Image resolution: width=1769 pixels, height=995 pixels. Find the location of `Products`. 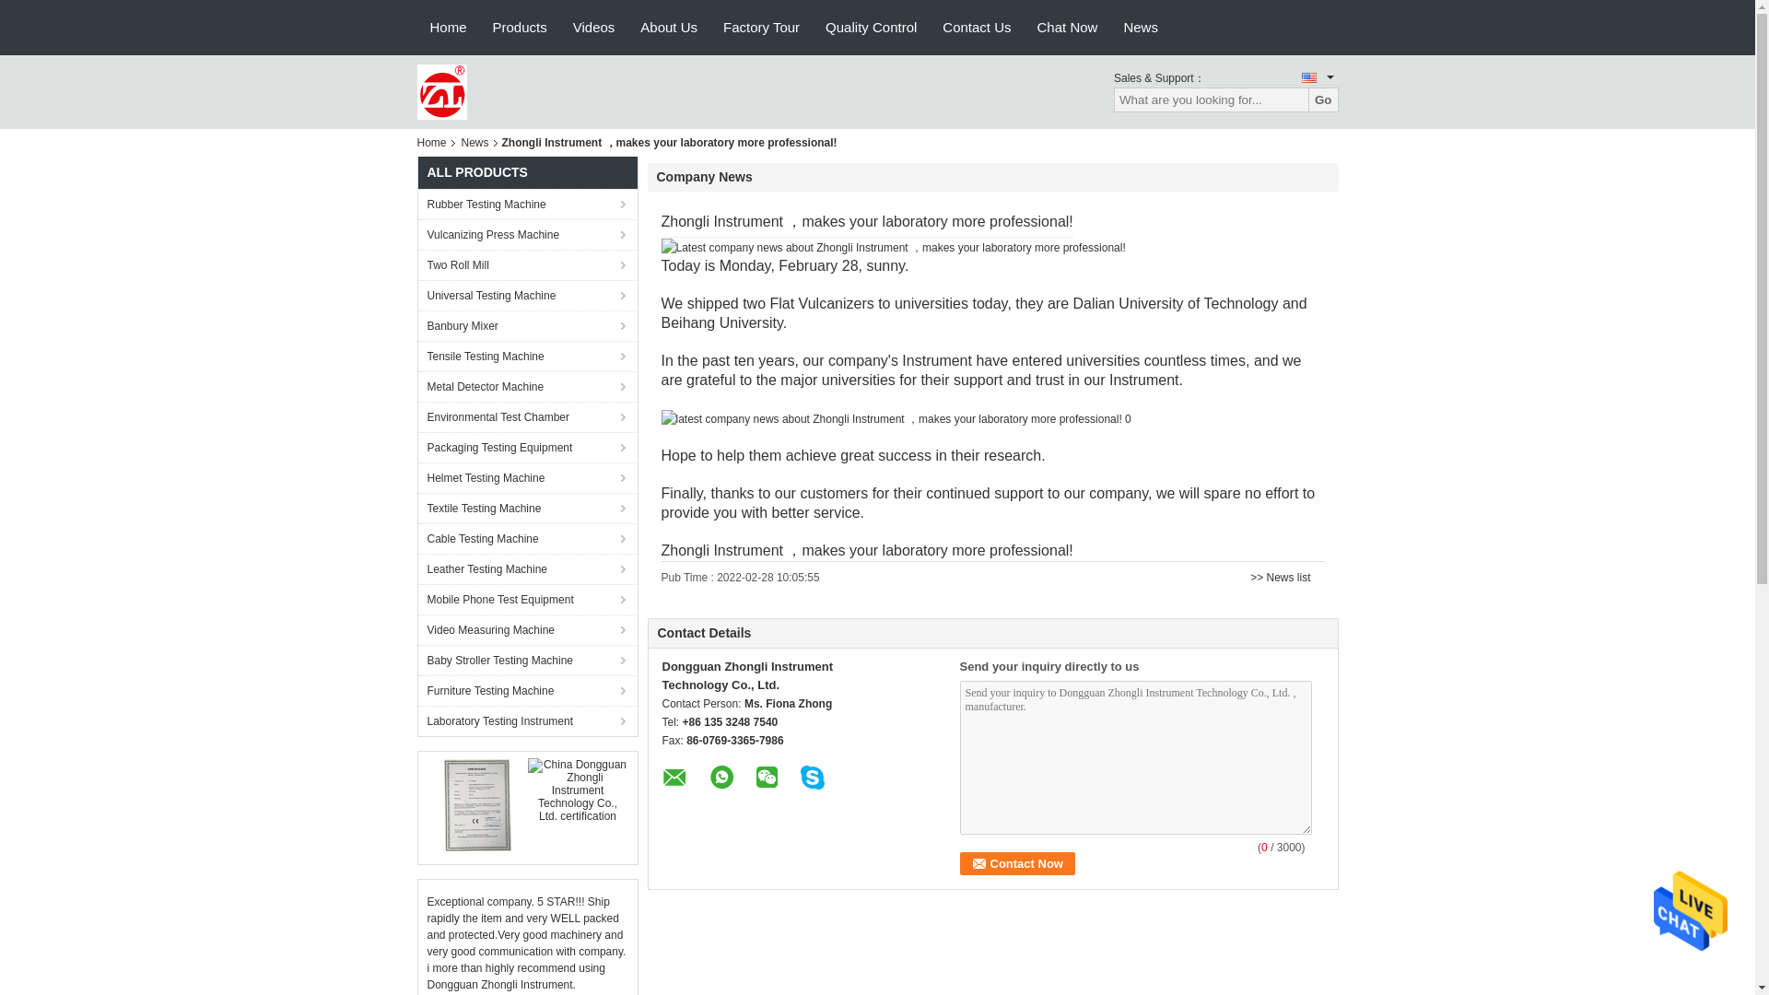

Products is located at coordinates (520, 28).